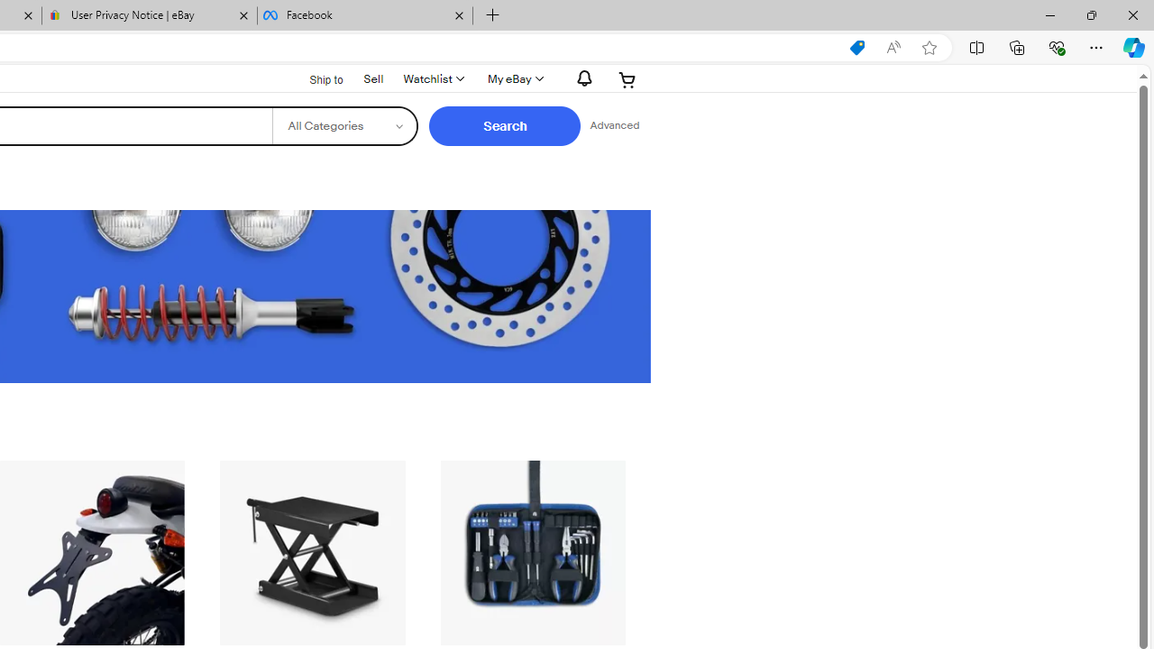 This screenshot has height=649, width=1154. I want to click on Select a category for search, so click(344, 126).